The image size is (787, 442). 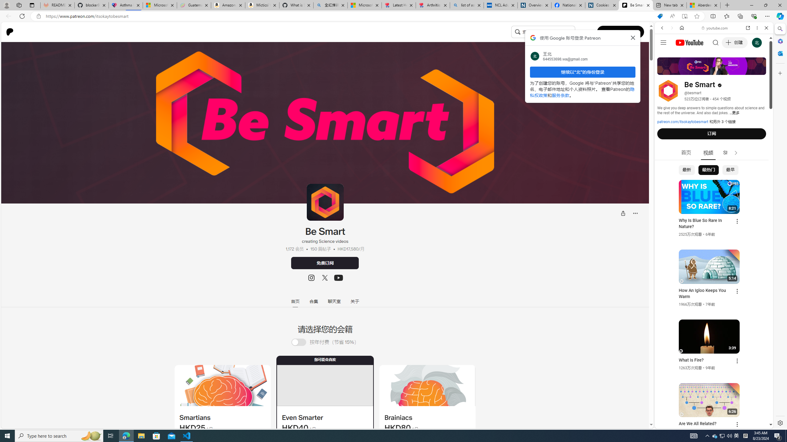 What do you see at coordinates (736, 153) in the screenshot?
I see `Class: style-scope tp-yt-iron-icon` at bounding box center [736, 153].